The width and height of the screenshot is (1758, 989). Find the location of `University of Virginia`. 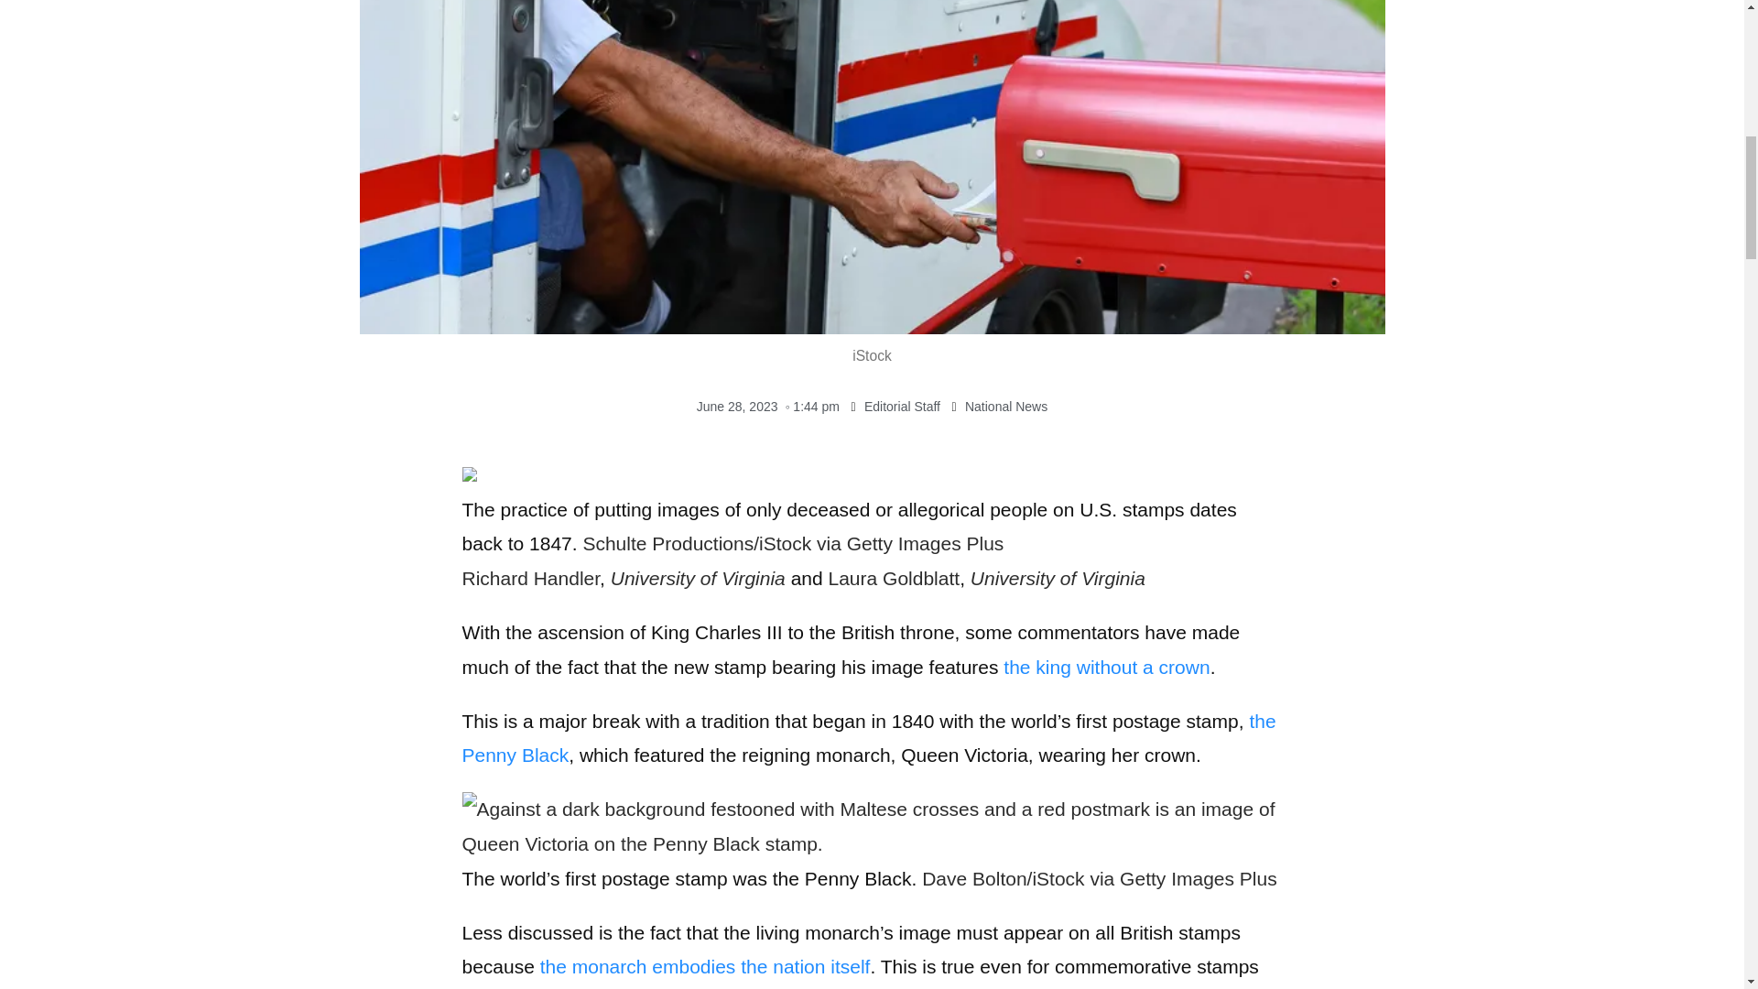

University of Virginia is located at coordinates (1058, 577).